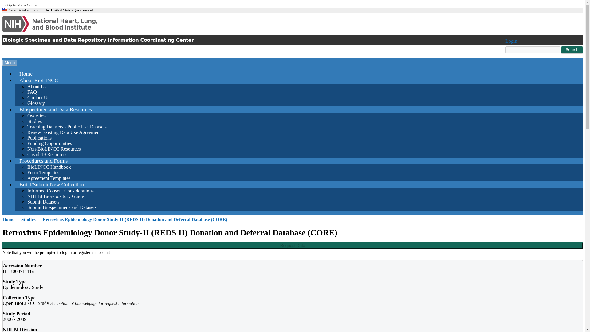 Image resolution: width=590 pixels, height=332 pixels. What do you see at coordinates (43, 172) in the screenshot?
I see `Form Templates` at bounding box center [43, 172].